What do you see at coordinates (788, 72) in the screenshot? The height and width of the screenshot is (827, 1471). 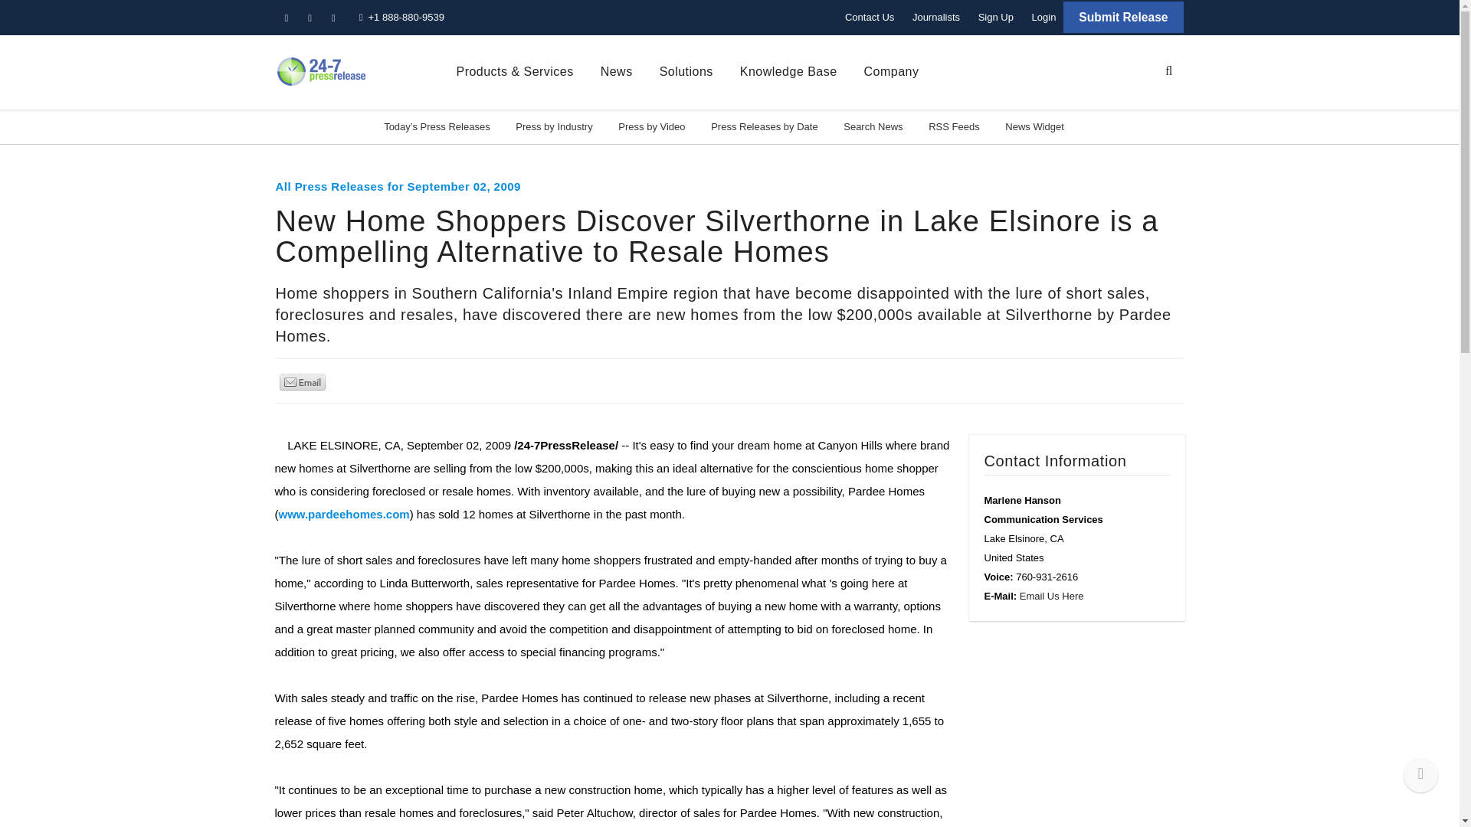 I see `Knowledge Base` at bounding box center [788, 72].